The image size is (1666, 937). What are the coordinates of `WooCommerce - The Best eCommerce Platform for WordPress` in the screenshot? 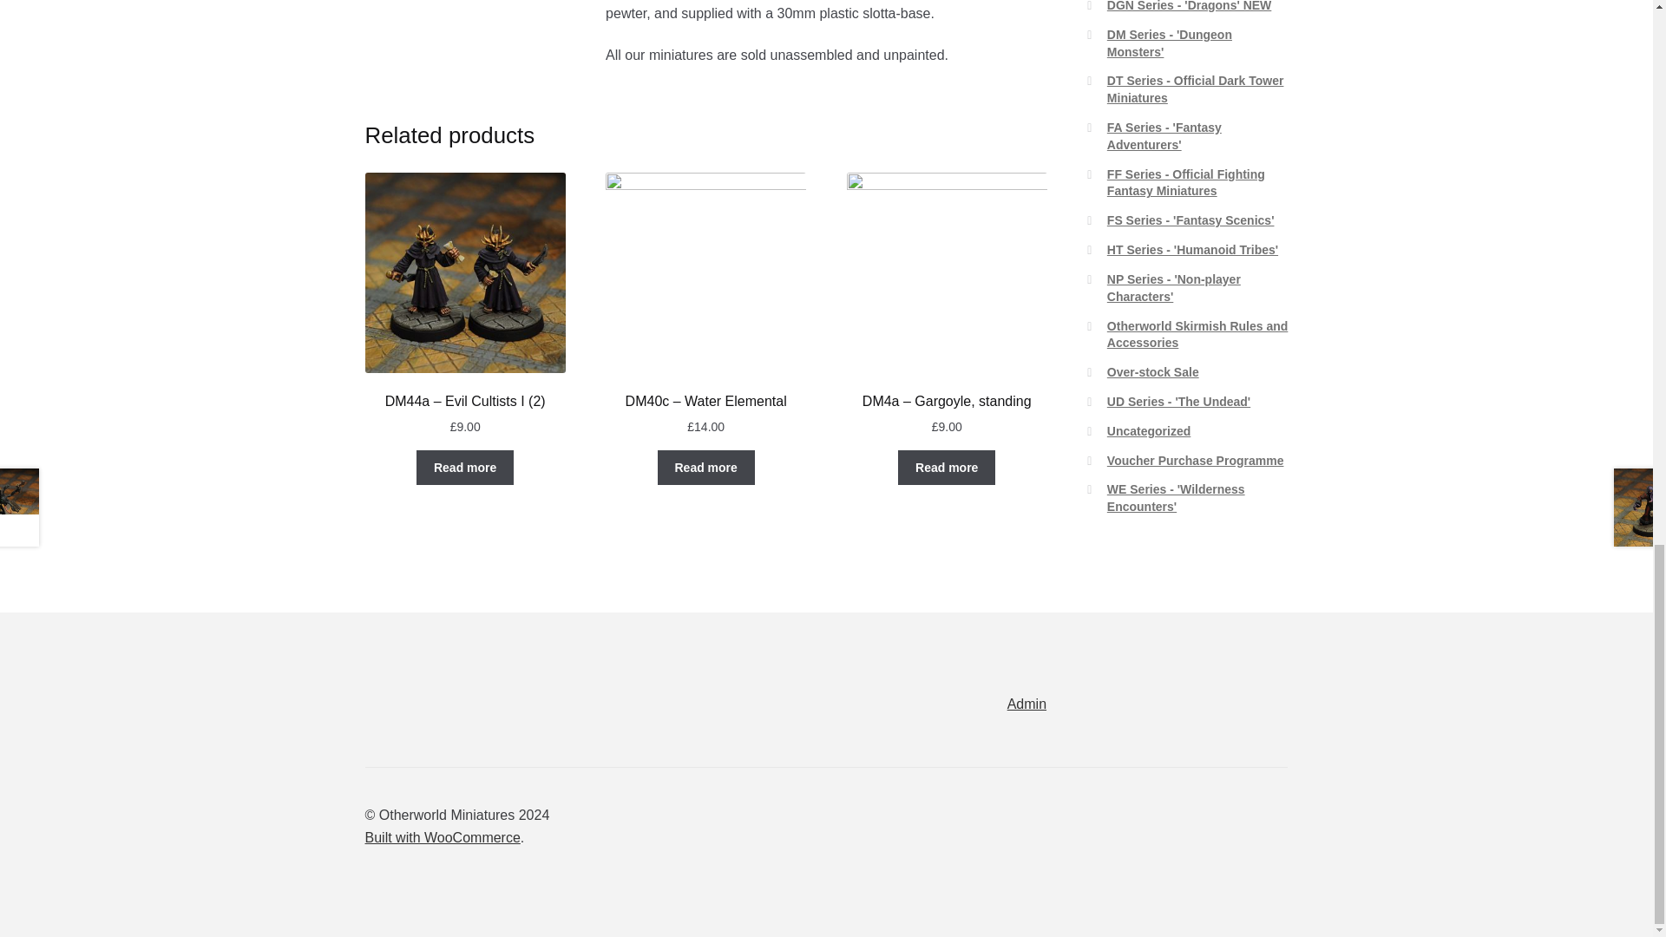 It's located at (443, 837).